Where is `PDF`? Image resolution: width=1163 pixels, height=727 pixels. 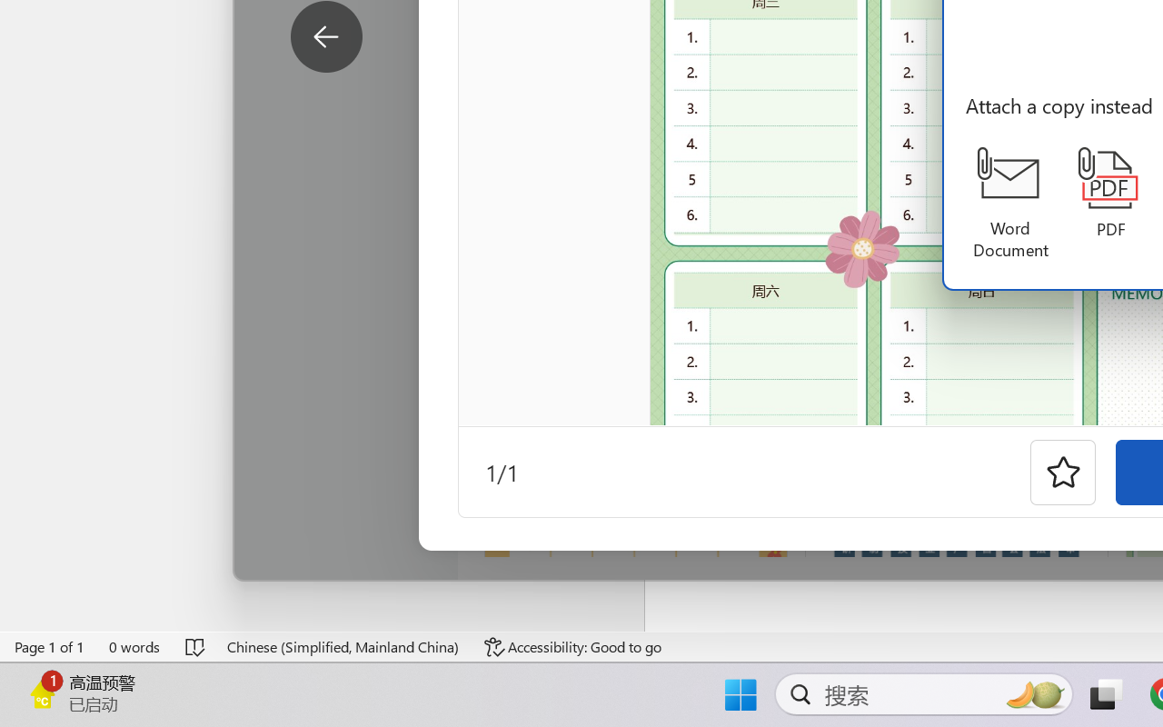 PDF is located at coordinates (1110, 194).